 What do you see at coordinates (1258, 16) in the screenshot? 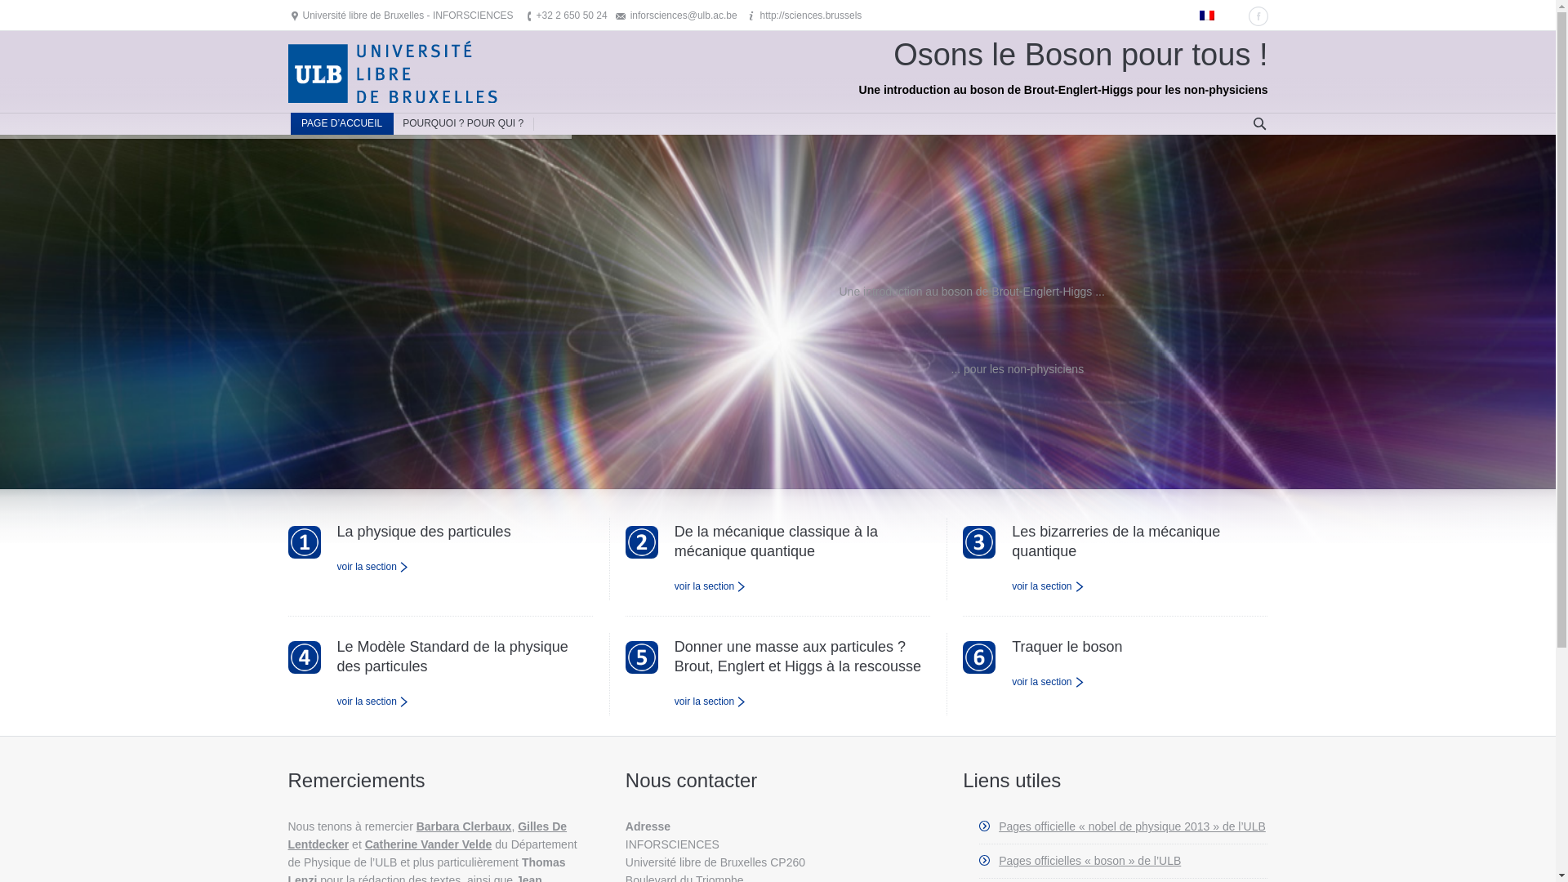
I see `Facebook` at bounding box center [1258, 16].